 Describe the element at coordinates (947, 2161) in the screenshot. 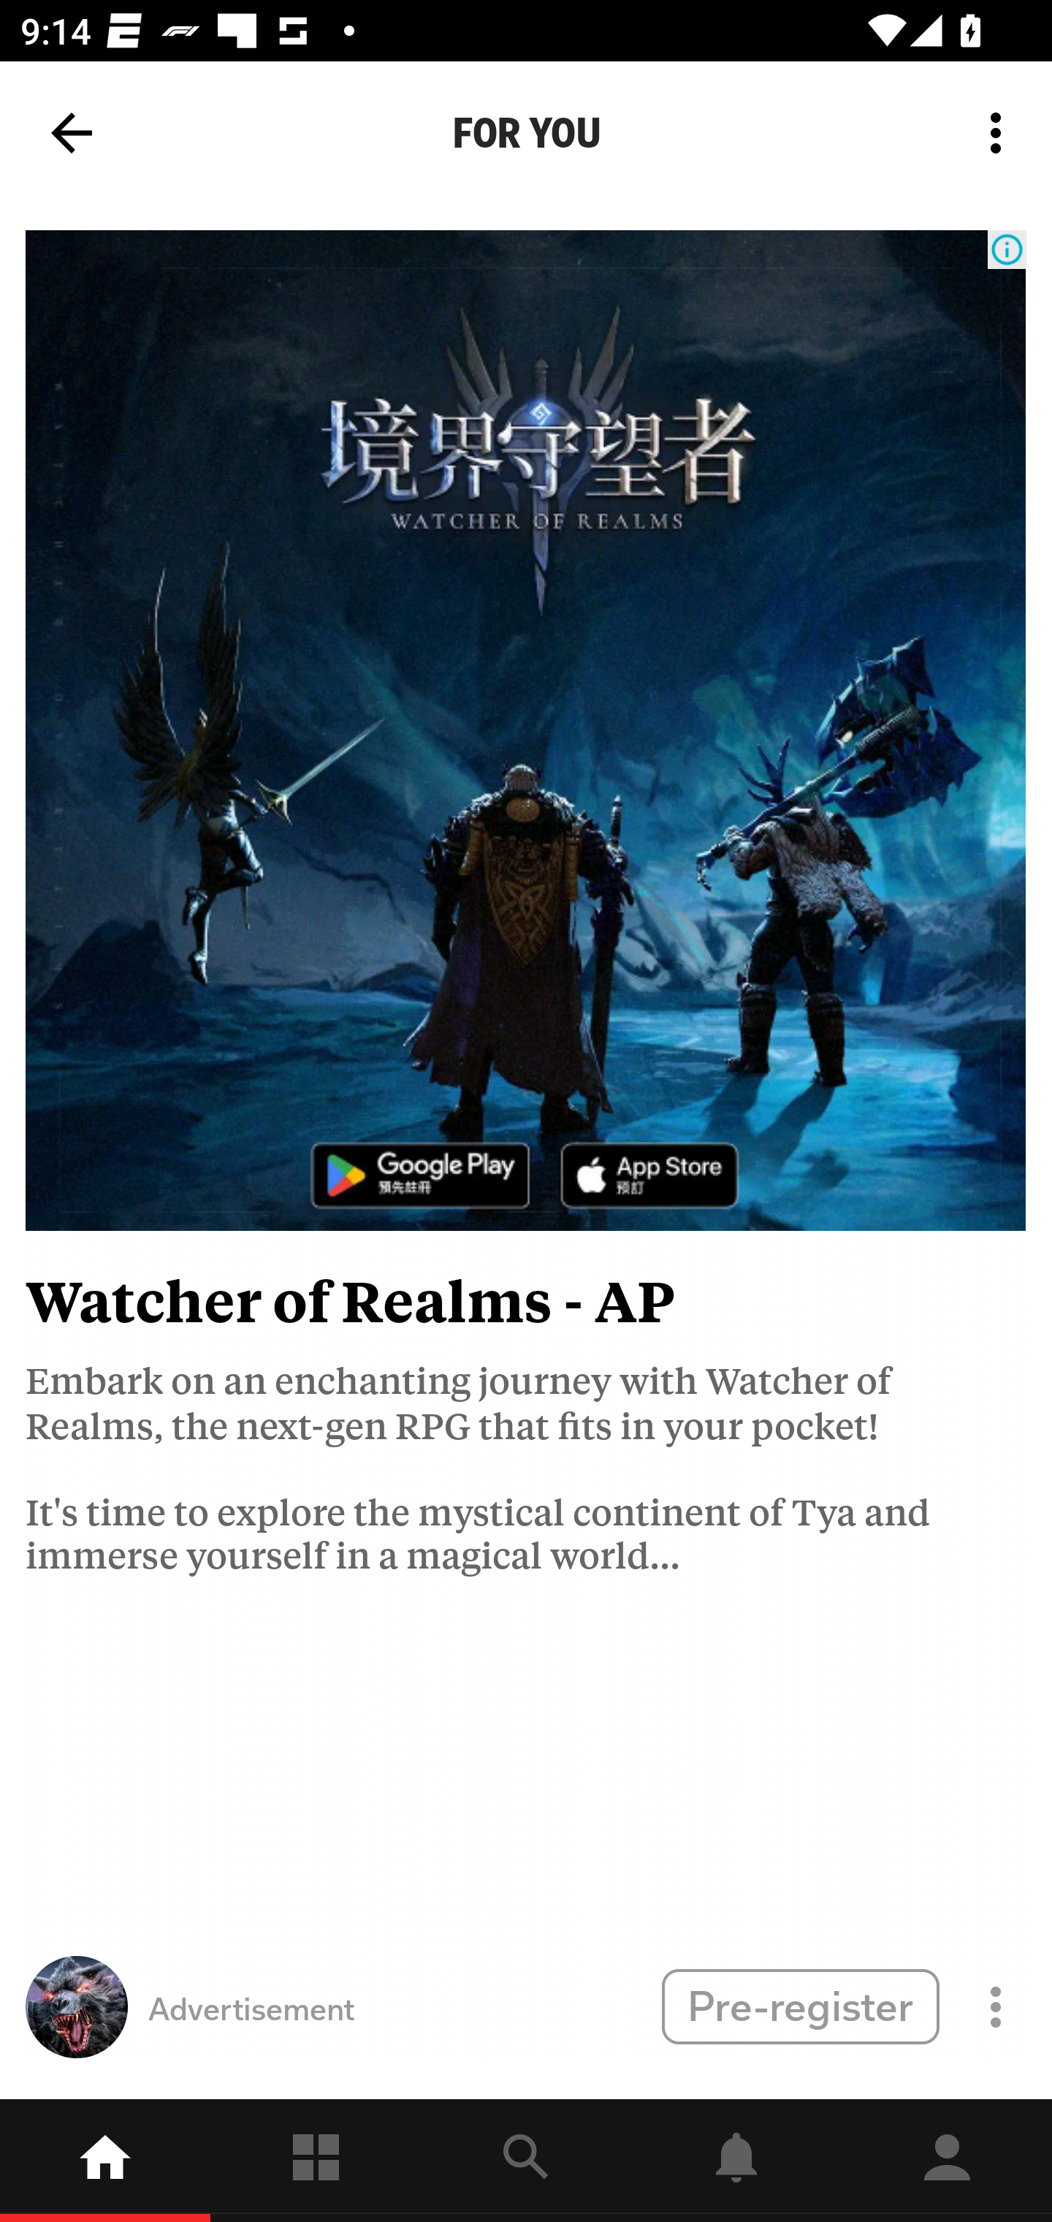

I see `Profile` at that location.